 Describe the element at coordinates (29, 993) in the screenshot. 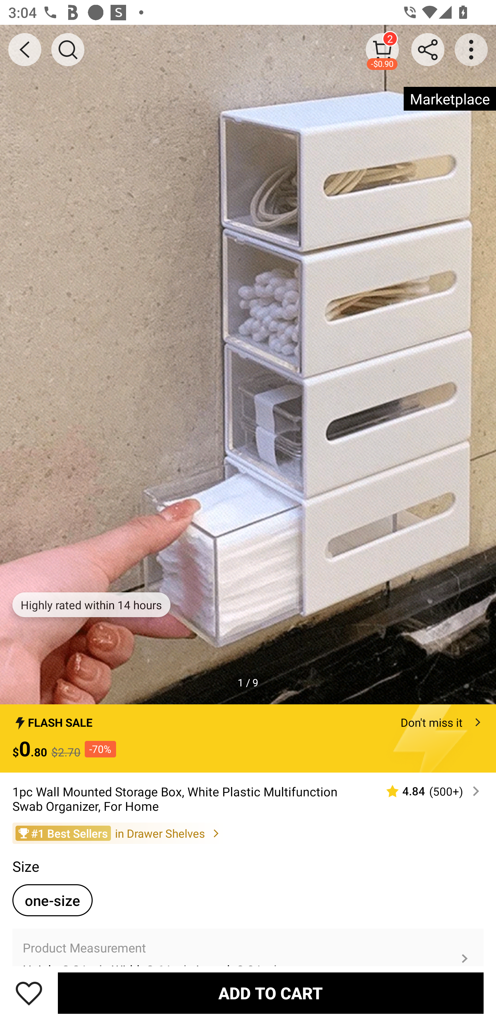

I see `Save` at that location.